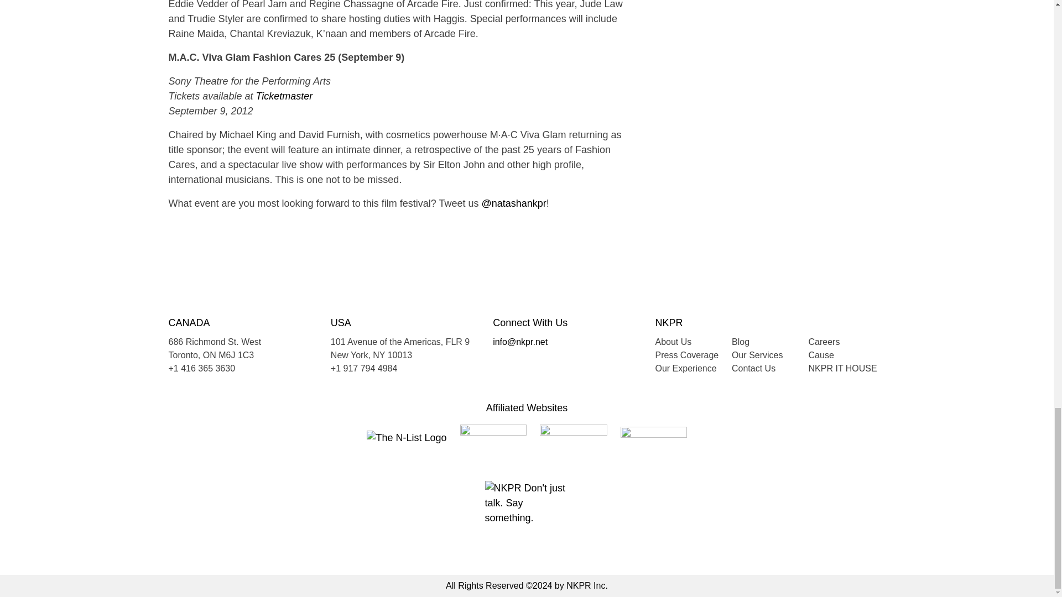 The width and height of the screenshot is (1062, 597). Describe the element at coordinates (821, 355) in the screenshot. I see `Cause` at that location.